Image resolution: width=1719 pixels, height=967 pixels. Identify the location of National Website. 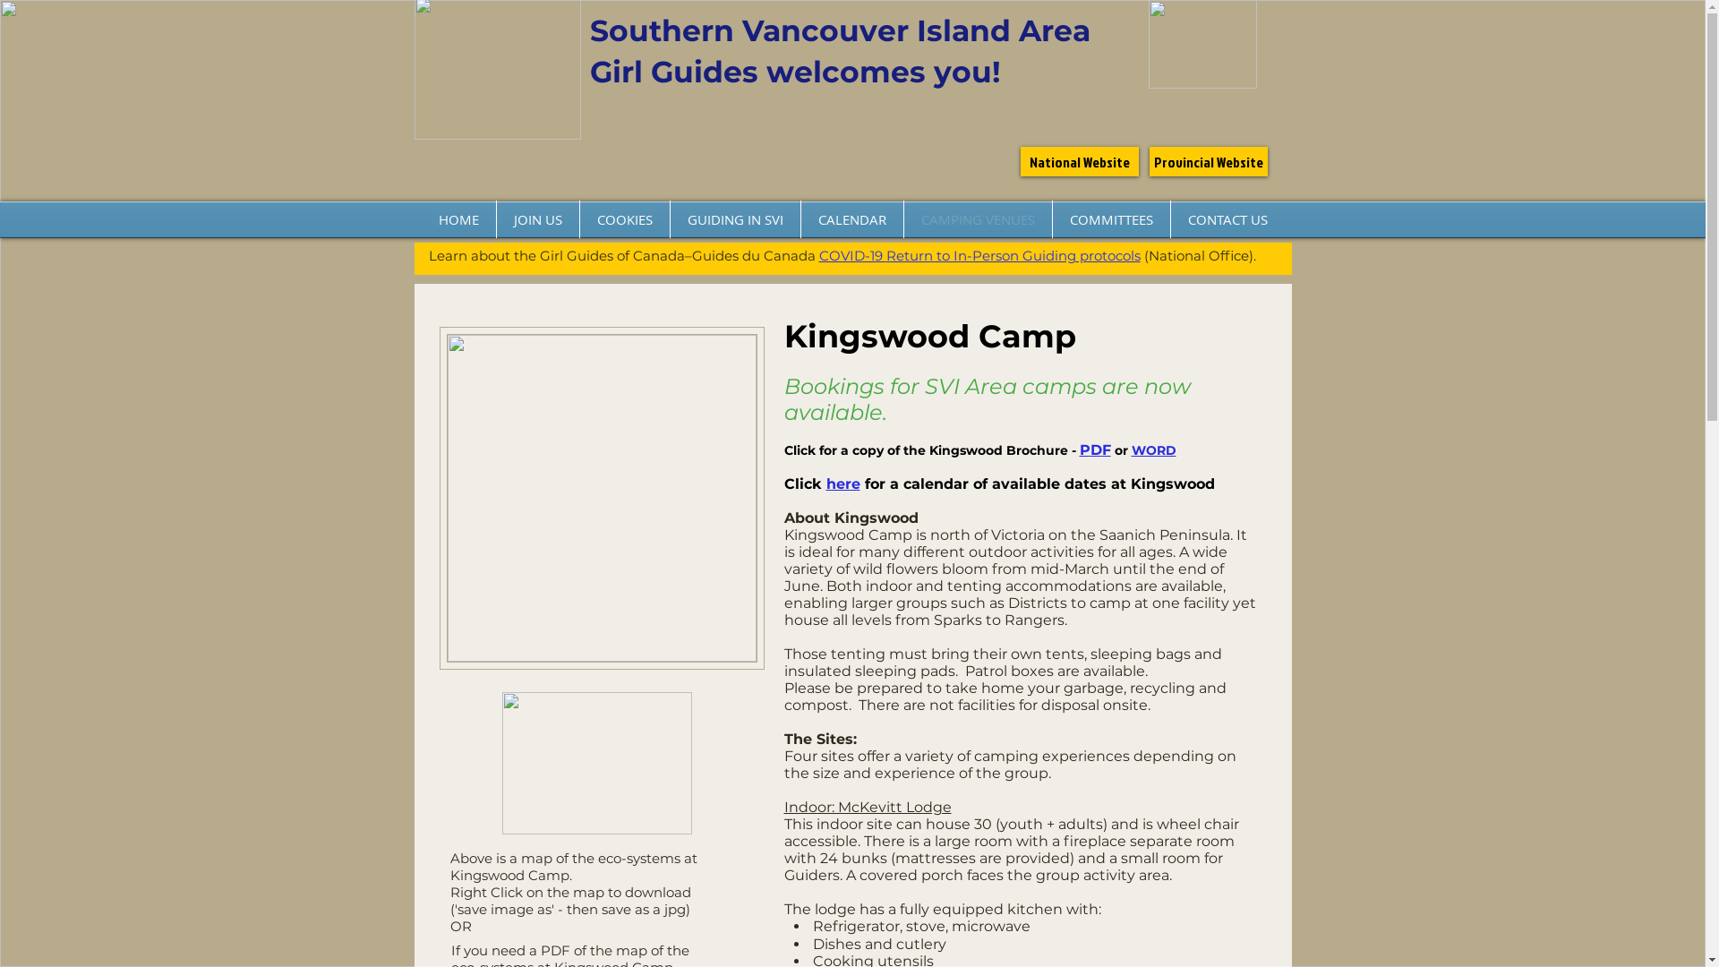
(1080, 161).